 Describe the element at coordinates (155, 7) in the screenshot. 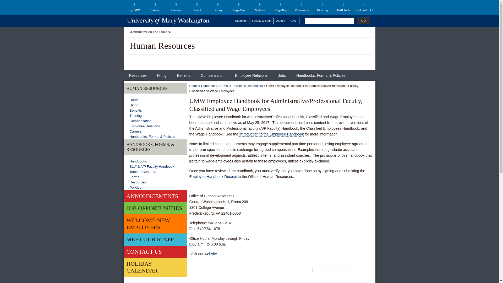

I see `Banner` at that location.